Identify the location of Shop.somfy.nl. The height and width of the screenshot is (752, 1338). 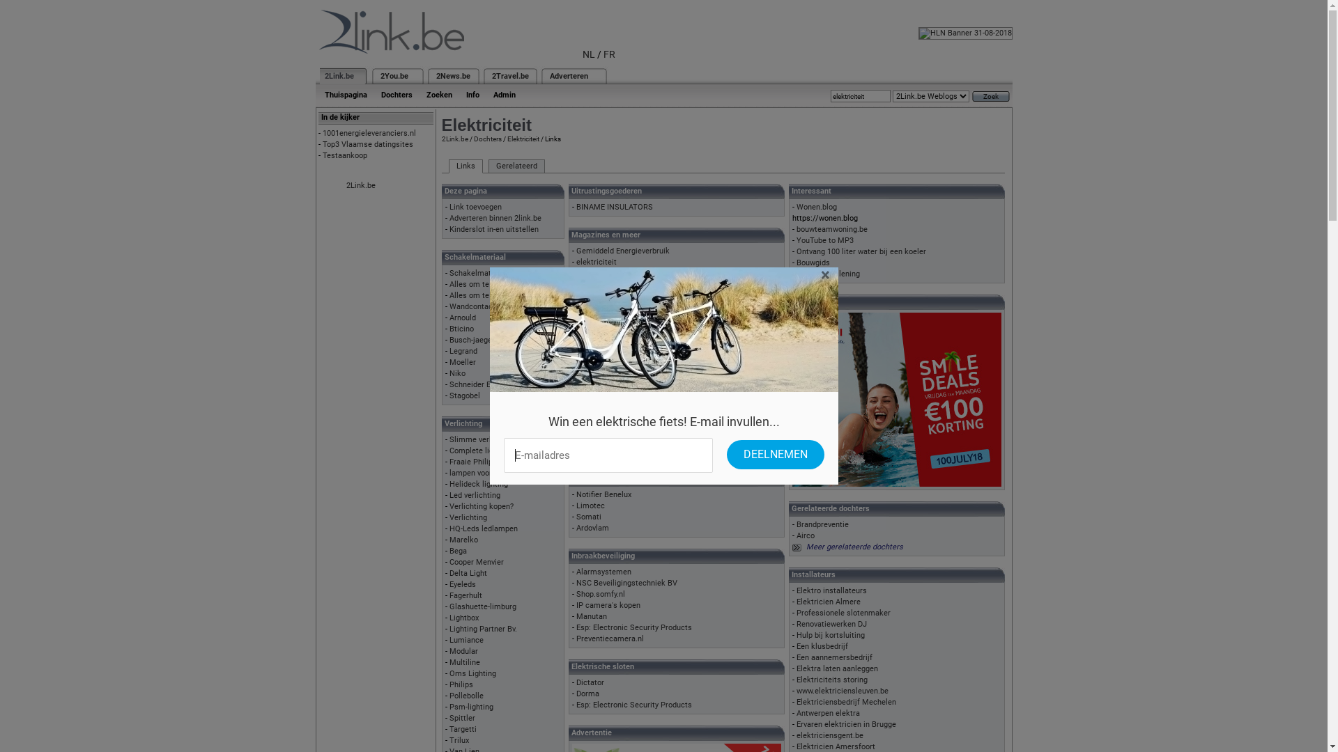
(600, 595).